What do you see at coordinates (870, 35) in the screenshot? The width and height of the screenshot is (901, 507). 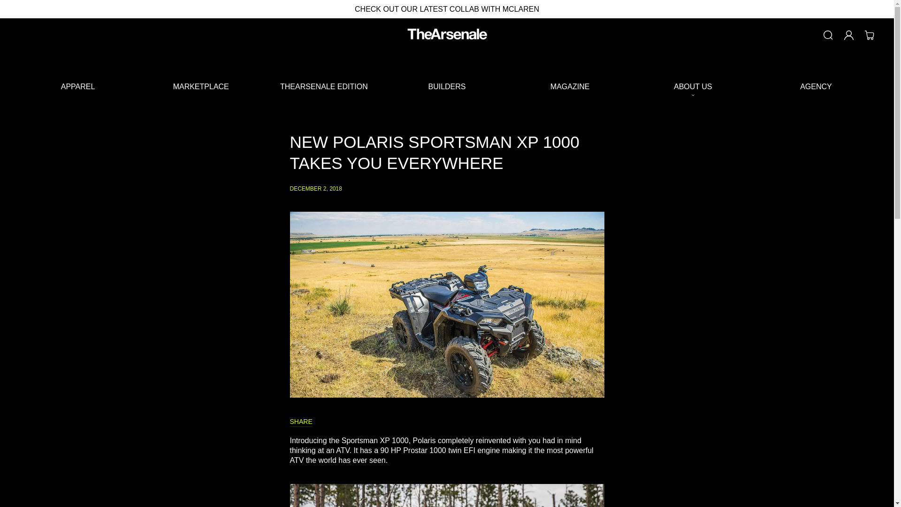 I see `Cart` at bounding box center [870, 35].